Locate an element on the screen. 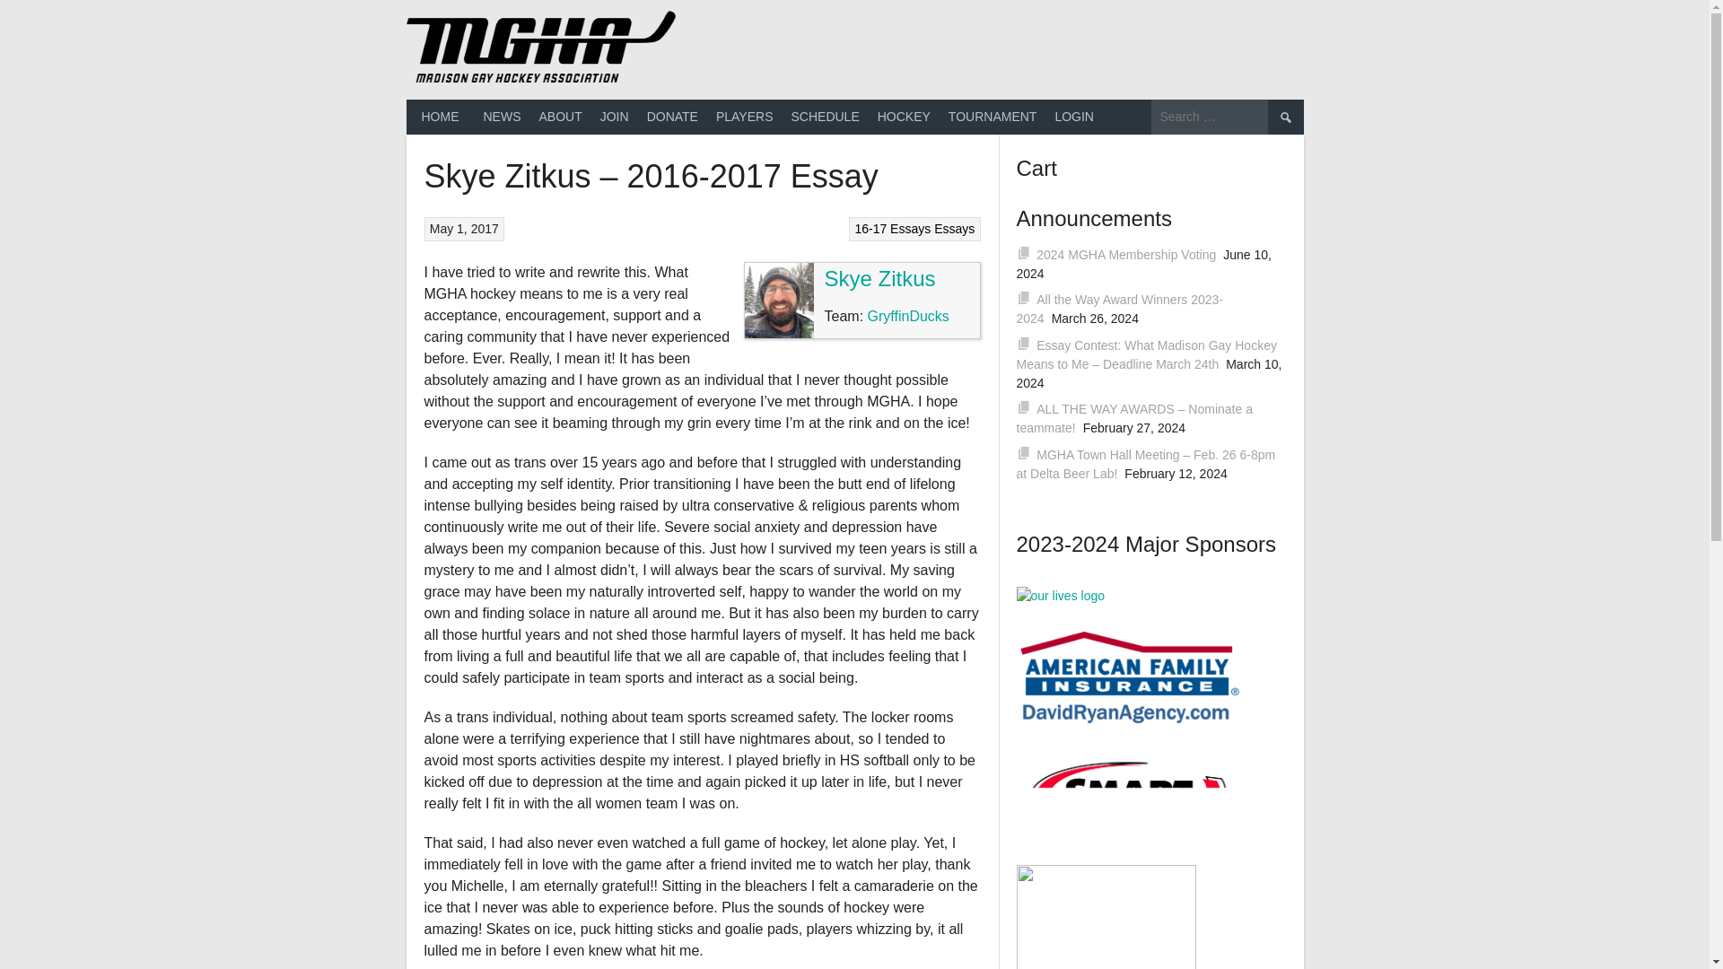 This screenshot has height=969, width=1723. HOCKEY is located at coordinates (903, 117).